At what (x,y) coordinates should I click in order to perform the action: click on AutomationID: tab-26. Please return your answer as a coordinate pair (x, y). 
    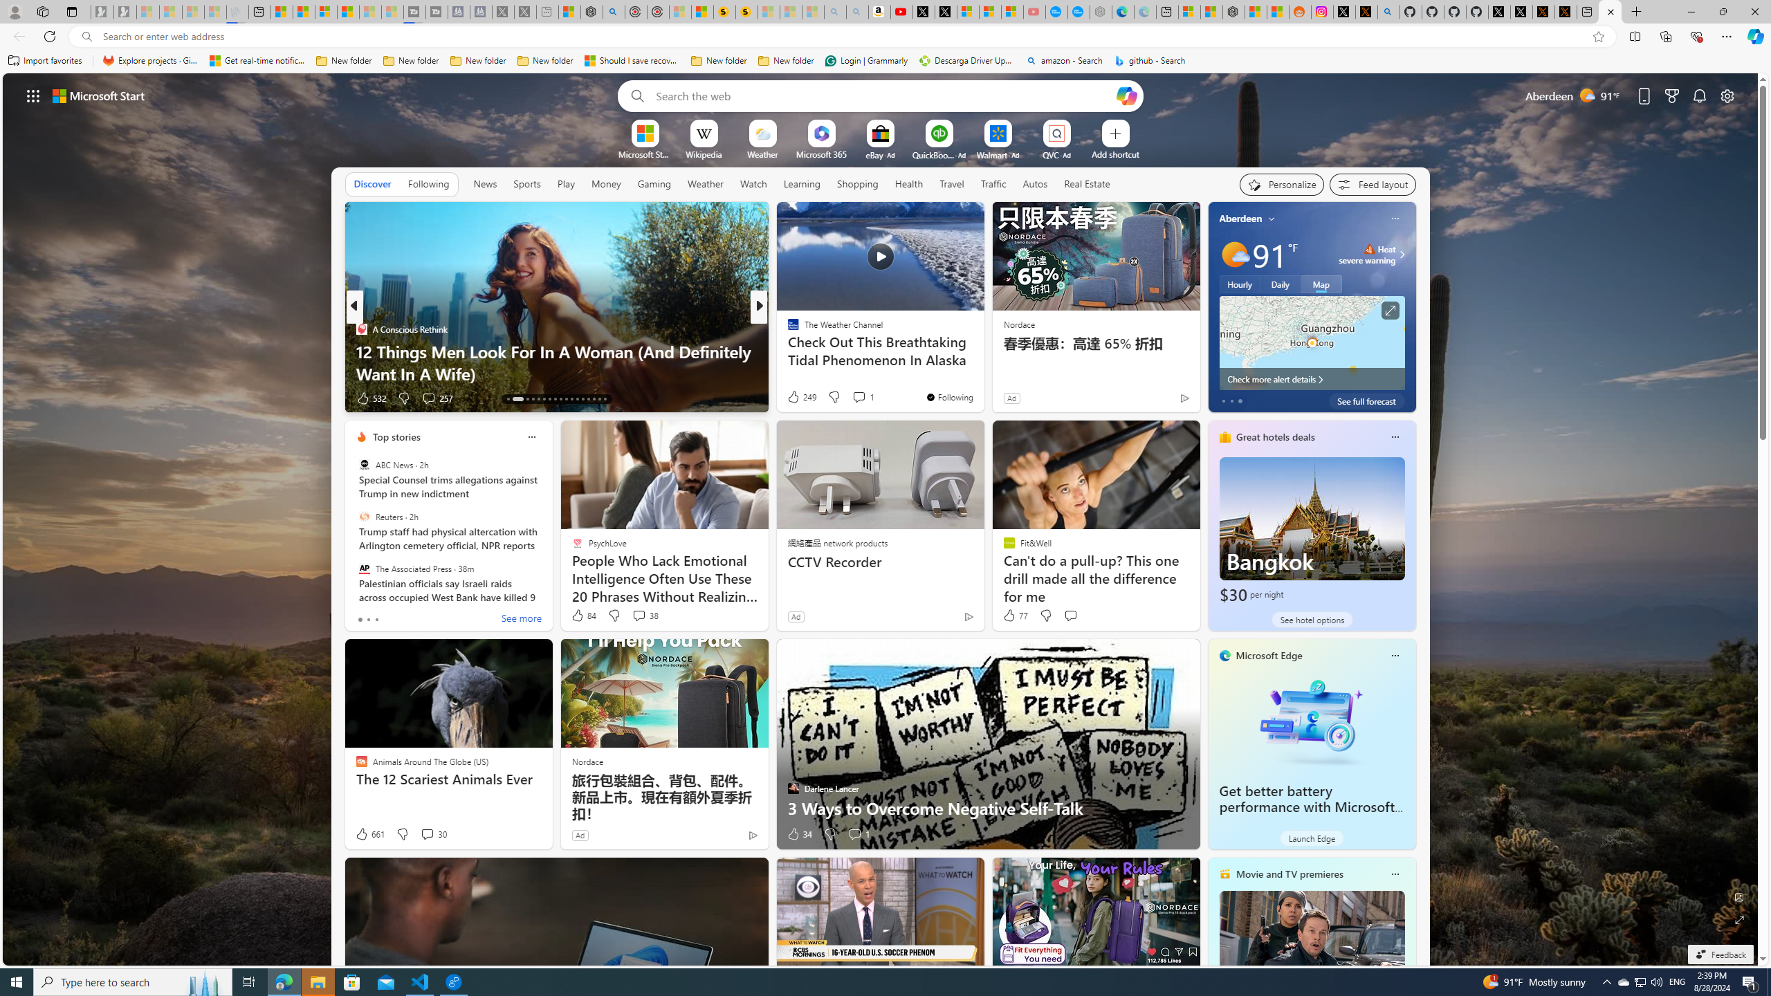
    Looking at the image, I should click on (588, 399).